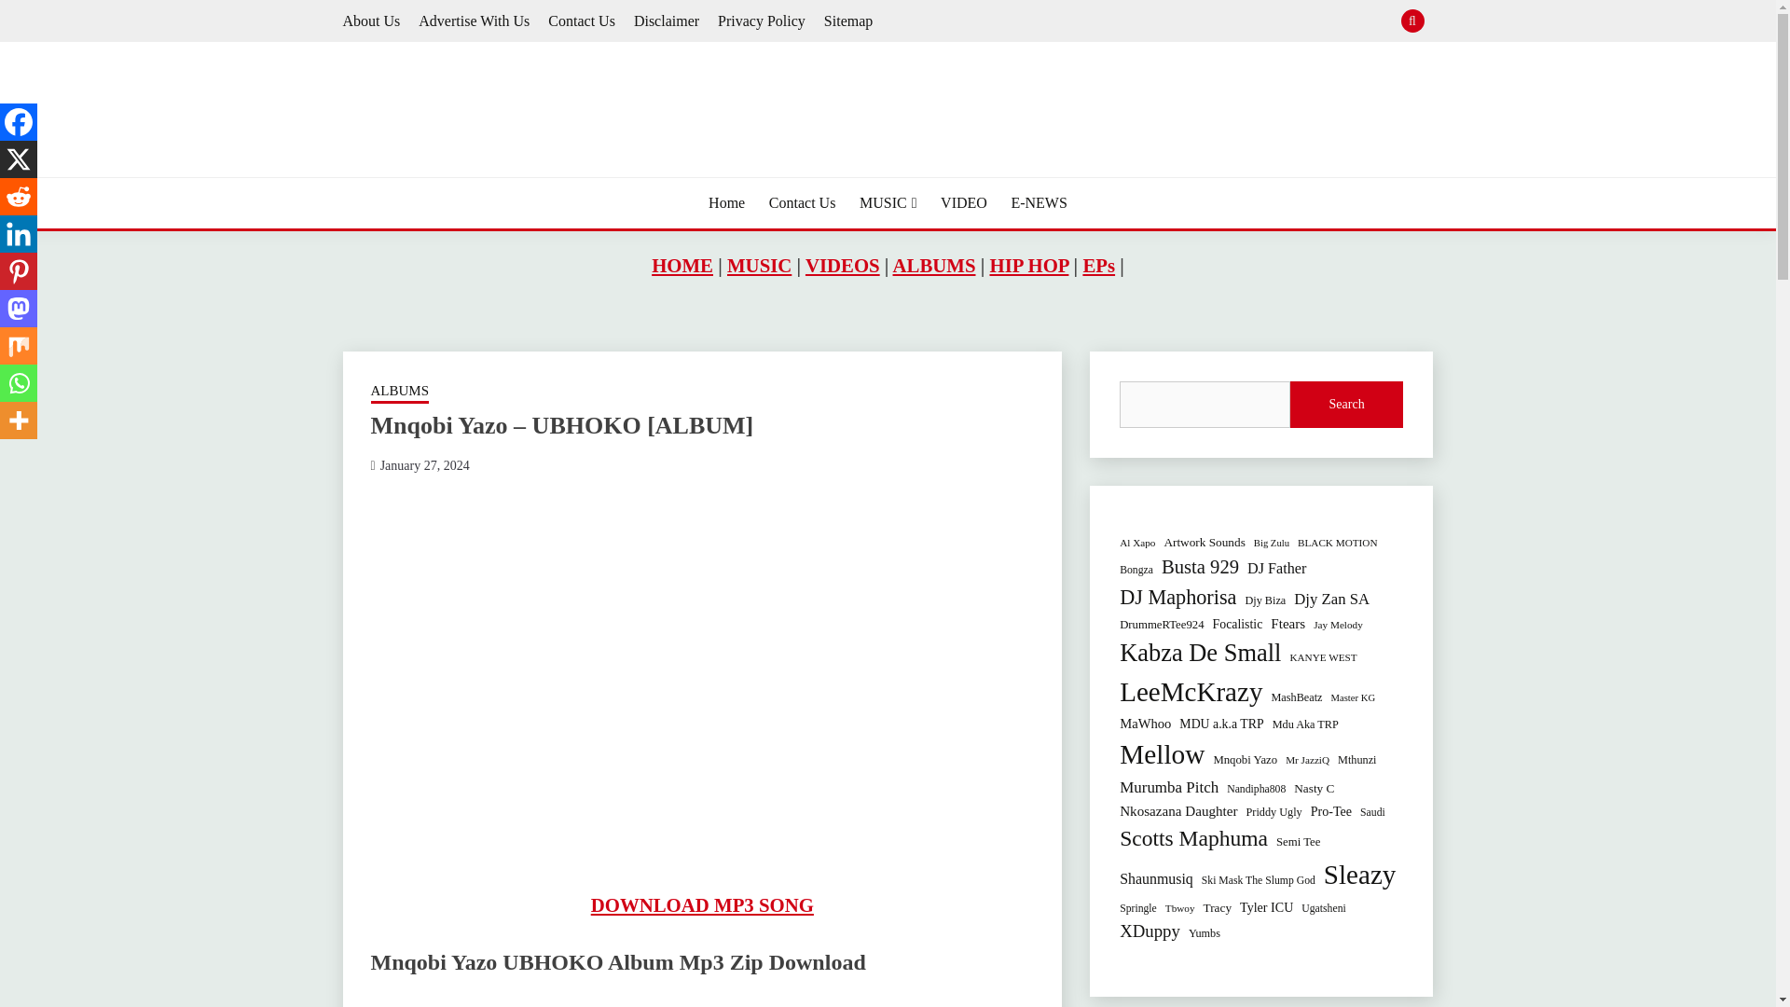 Image resolution: width=1790 pixels, height=1007 pixels. Describe the element at coordinates (19, 122) in the screenshot. I see `Facebook` at that location.